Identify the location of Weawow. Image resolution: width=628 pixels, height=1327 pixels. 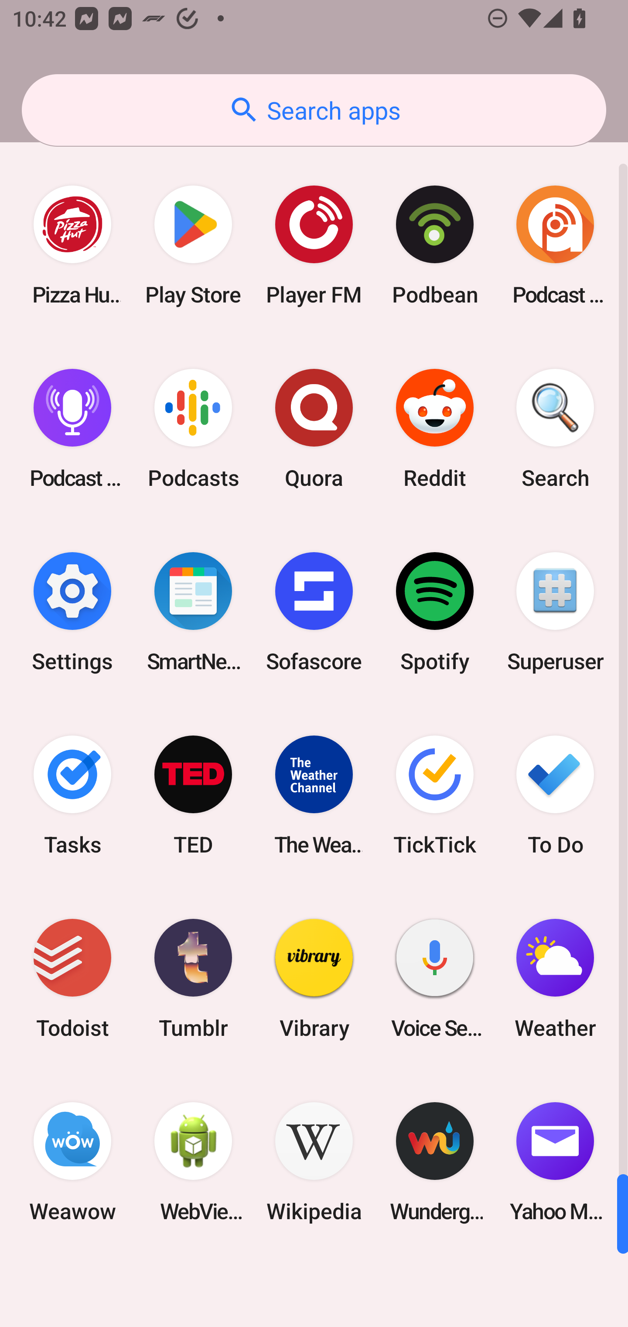
(72, 1162).